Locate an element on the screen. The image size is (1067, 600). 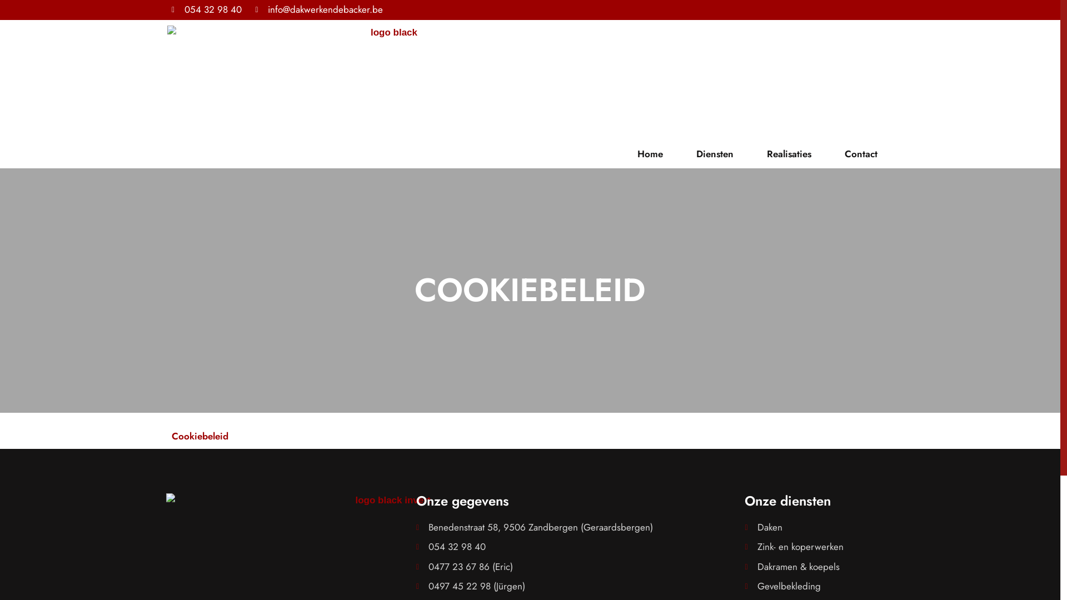
Zink- en koperwerken is located at coordinates (812, 547).